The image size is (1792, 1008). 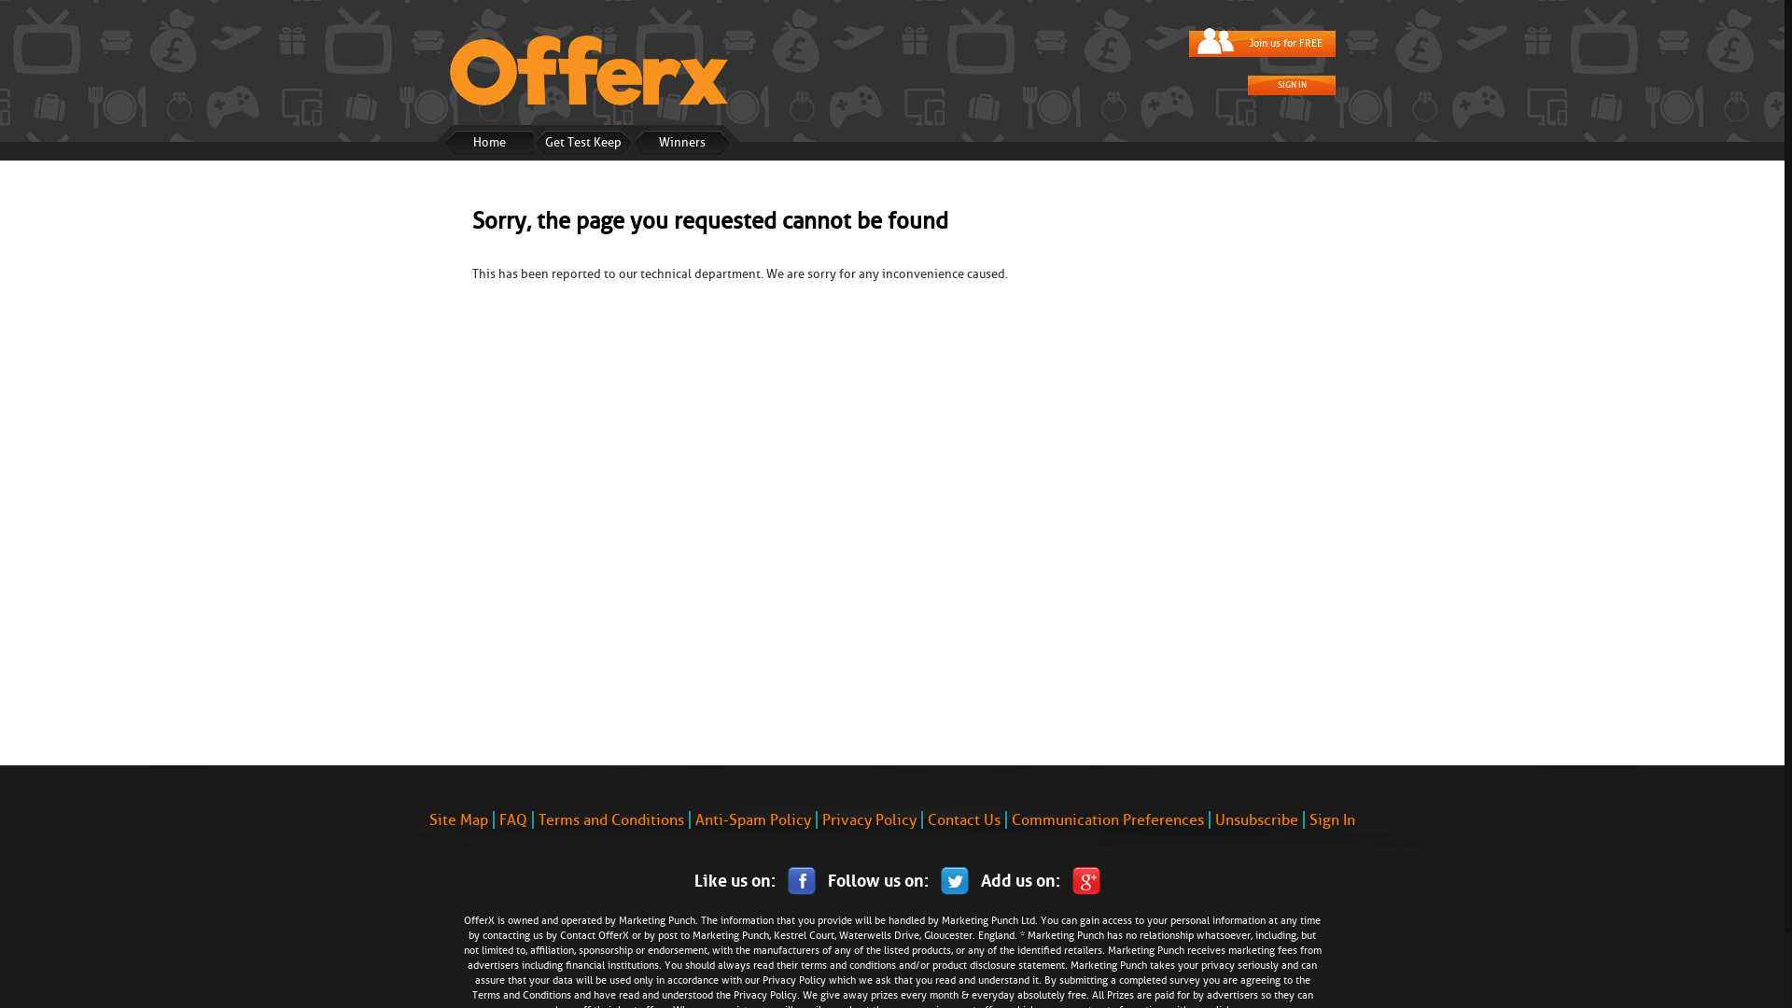 I want to click on OfferX, so click(x=614, y=935).